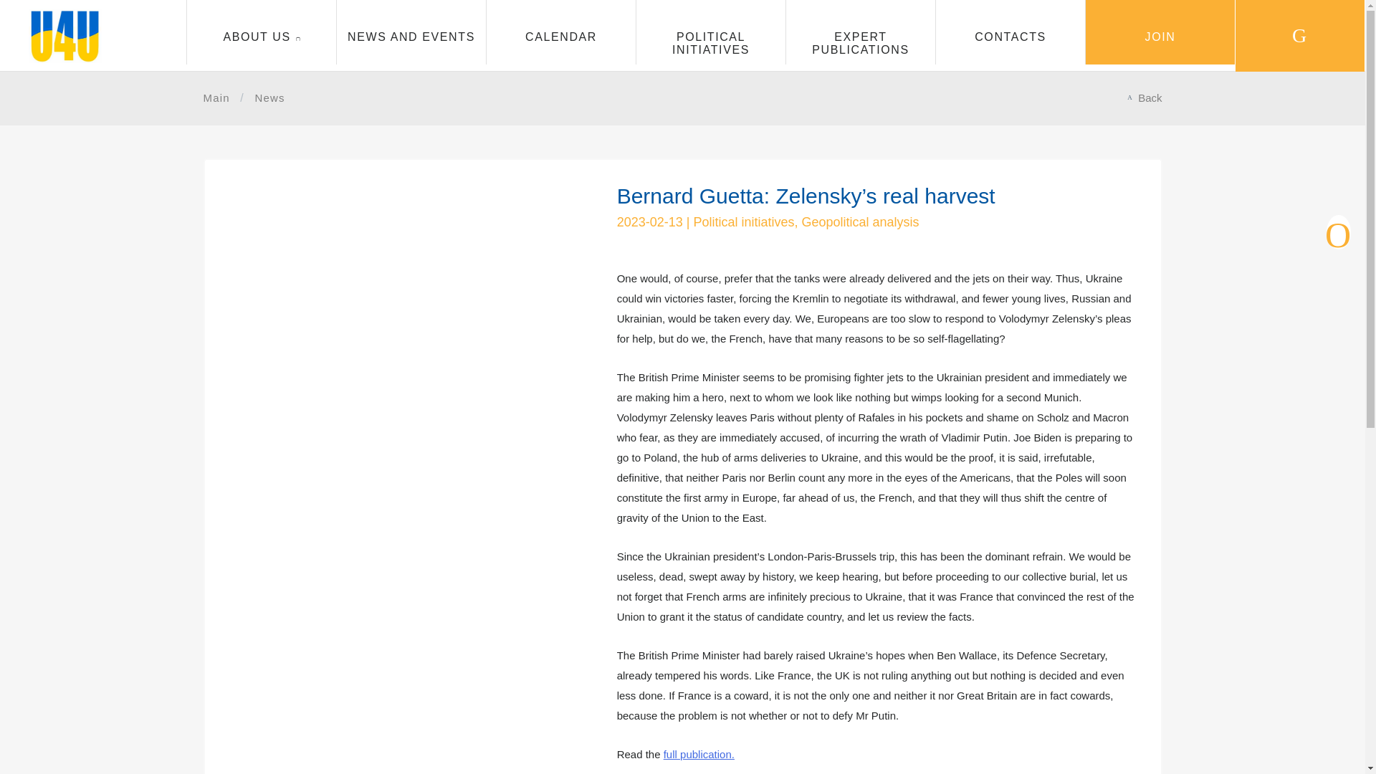  I want to click on ABOUT US, so click(261, 32).